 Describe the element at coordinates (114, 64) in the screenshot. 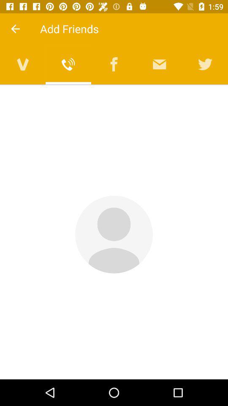

I see `add friends from facebook` at that location.